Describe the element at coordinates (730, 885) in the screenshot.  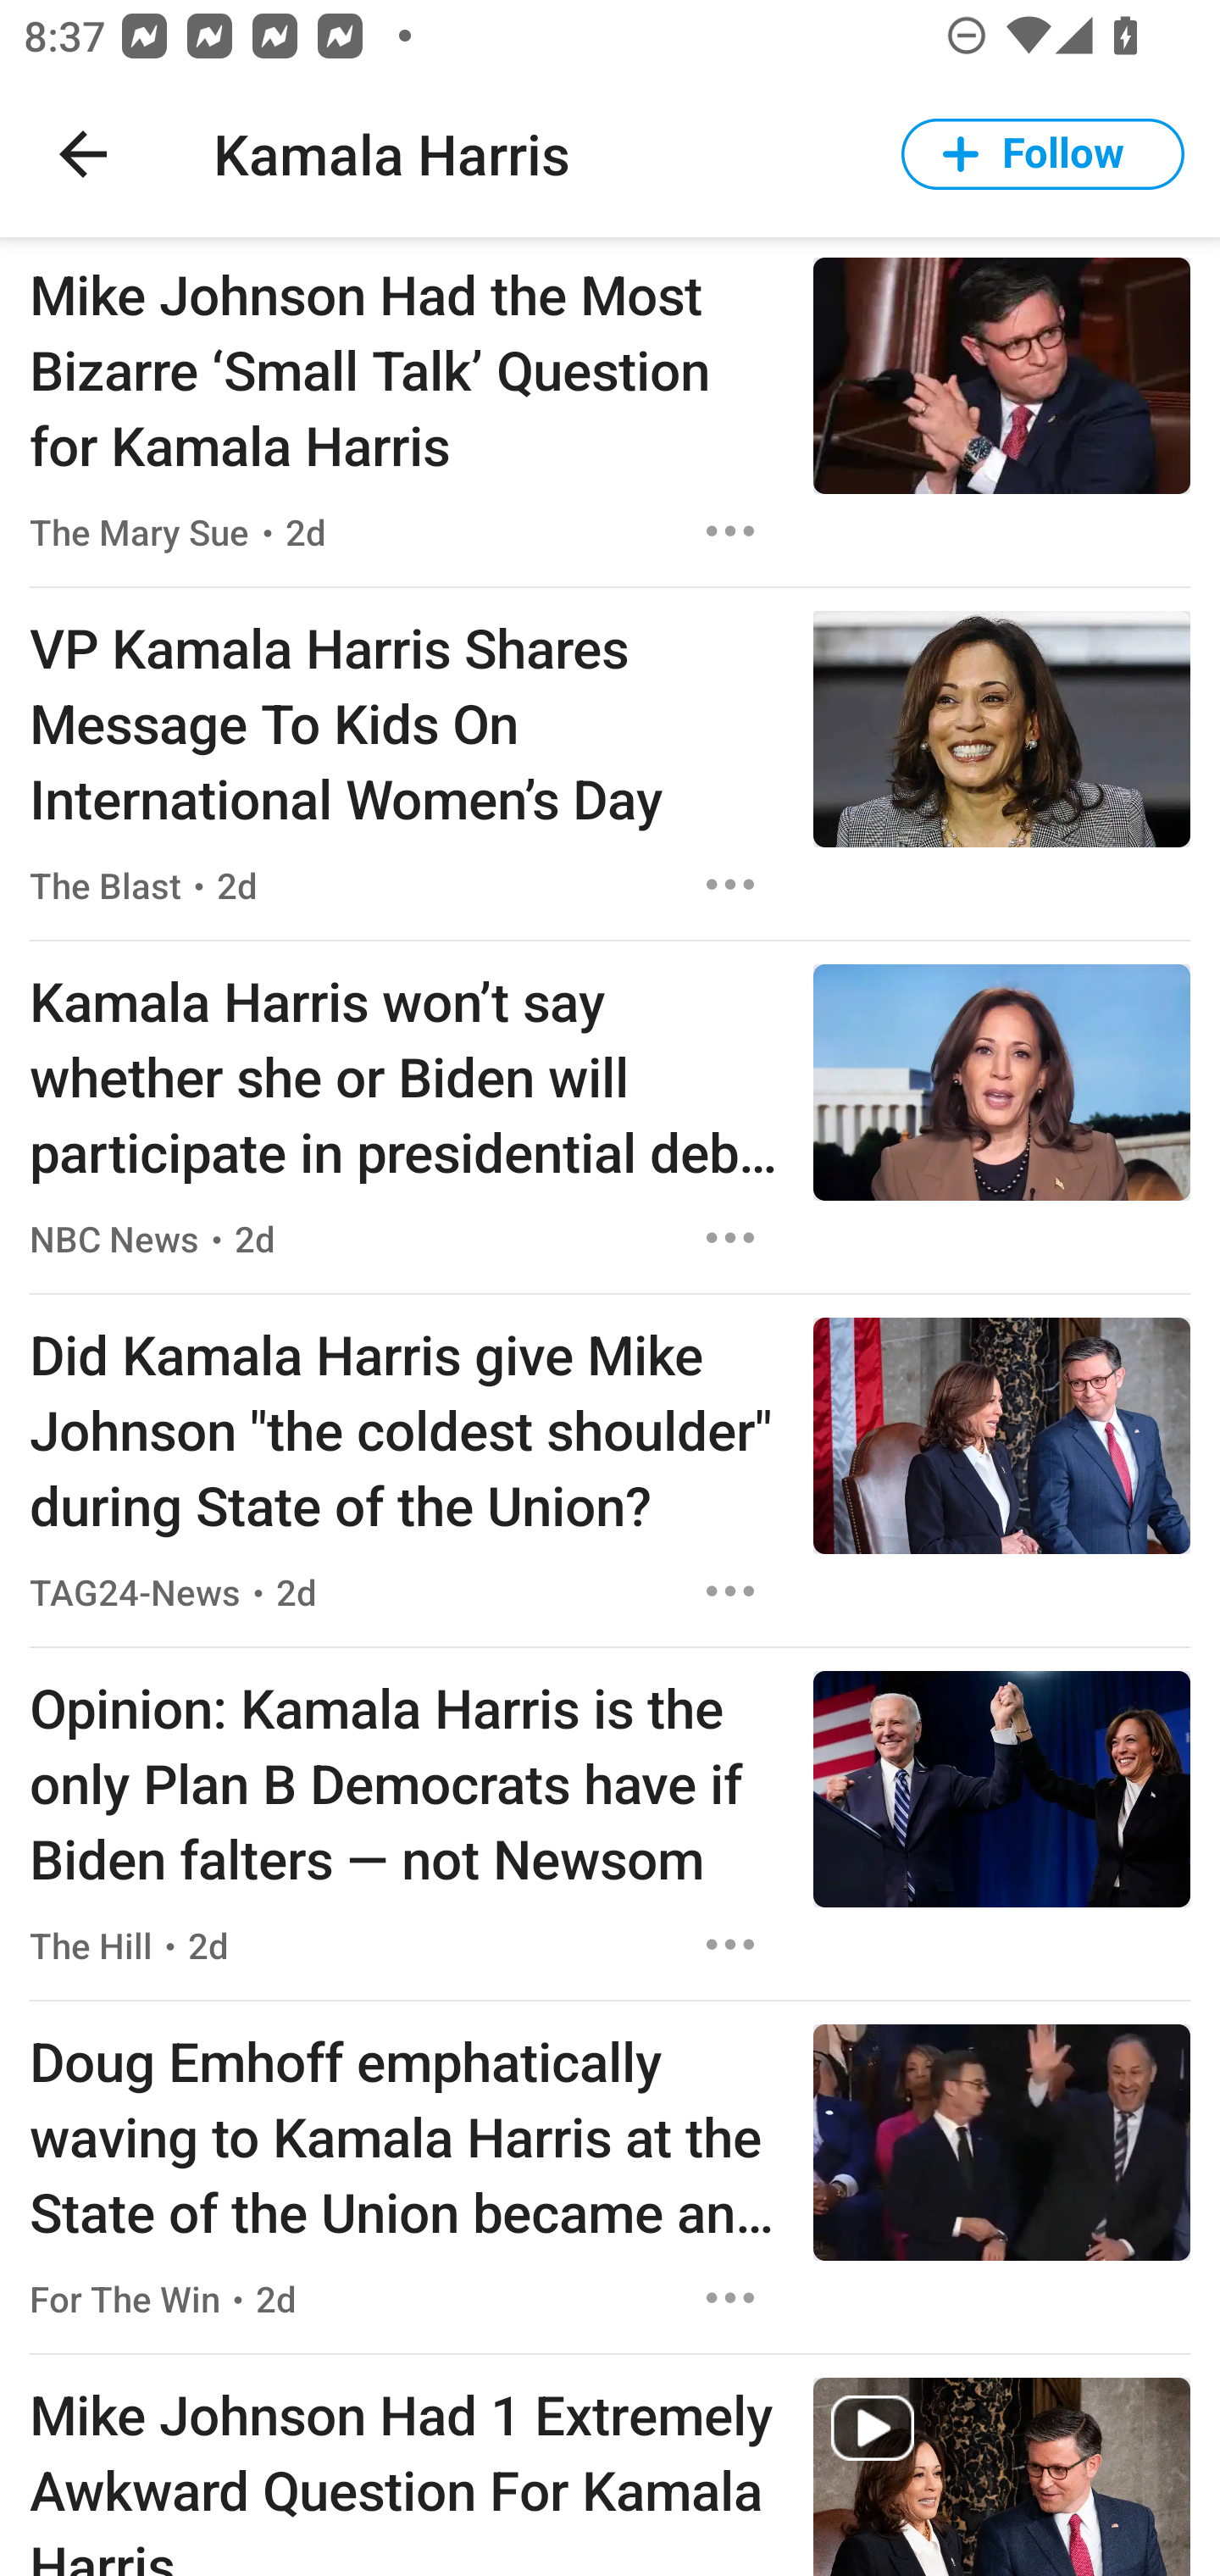
I see `Options` at that location.